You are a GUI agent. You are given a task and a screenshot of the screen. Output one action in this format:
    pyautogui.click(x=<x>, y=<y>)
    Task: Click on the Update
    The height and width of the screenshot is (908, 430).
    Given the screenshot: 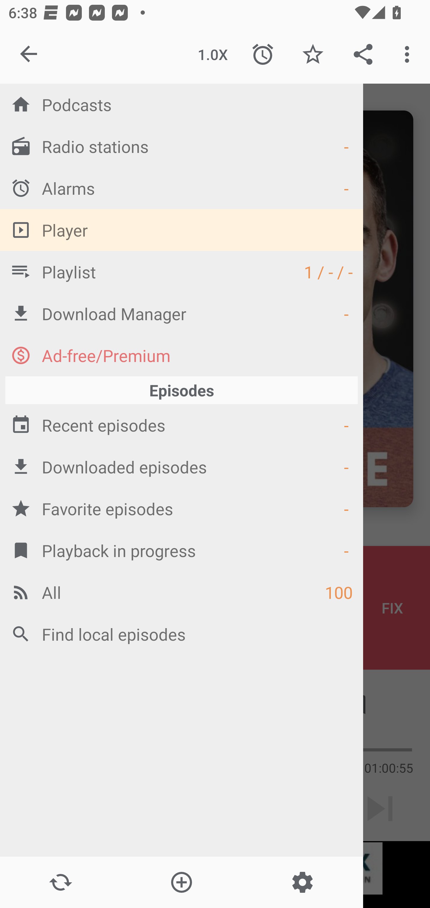 What is the action you would take?
    pyautogui.click(x=60, y=882)
    